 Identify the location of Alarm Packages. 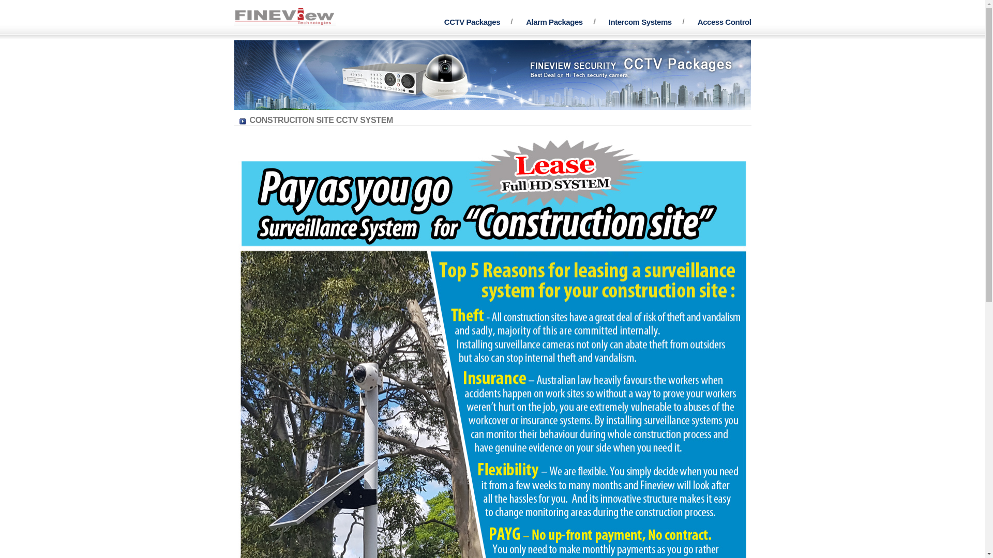
(554, 22).